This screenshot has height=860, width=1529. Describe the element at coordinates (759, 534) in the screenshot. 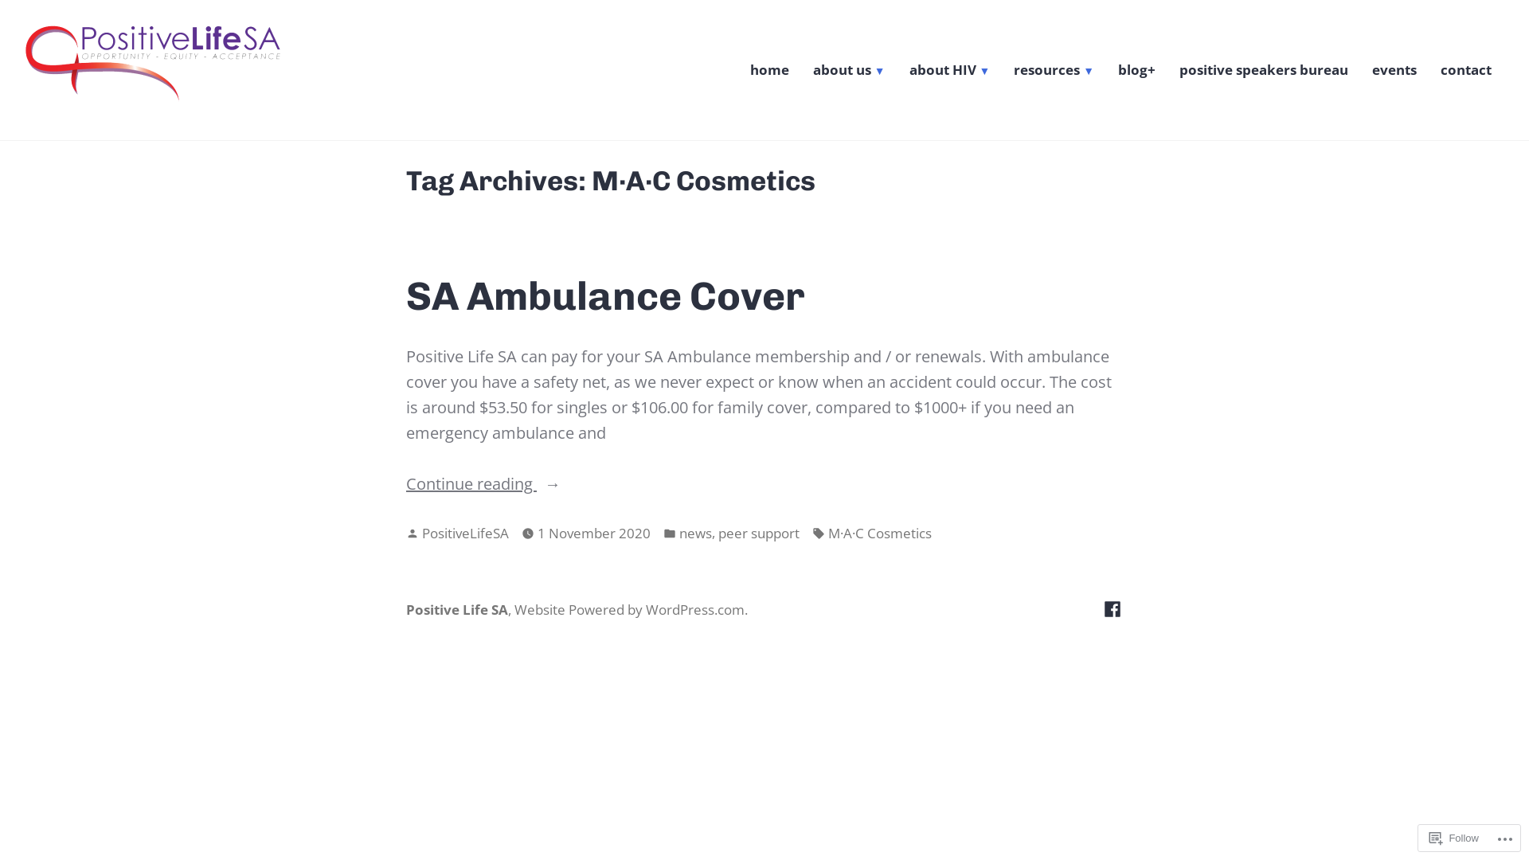

I see `peer support` at that location.